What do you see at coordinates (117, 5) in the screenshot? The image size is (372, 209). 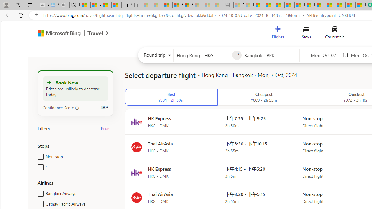 I see `Aberdeen, Hong Kong SAR severe weather | Microsoft Weather` at bounding box center [117, 5].